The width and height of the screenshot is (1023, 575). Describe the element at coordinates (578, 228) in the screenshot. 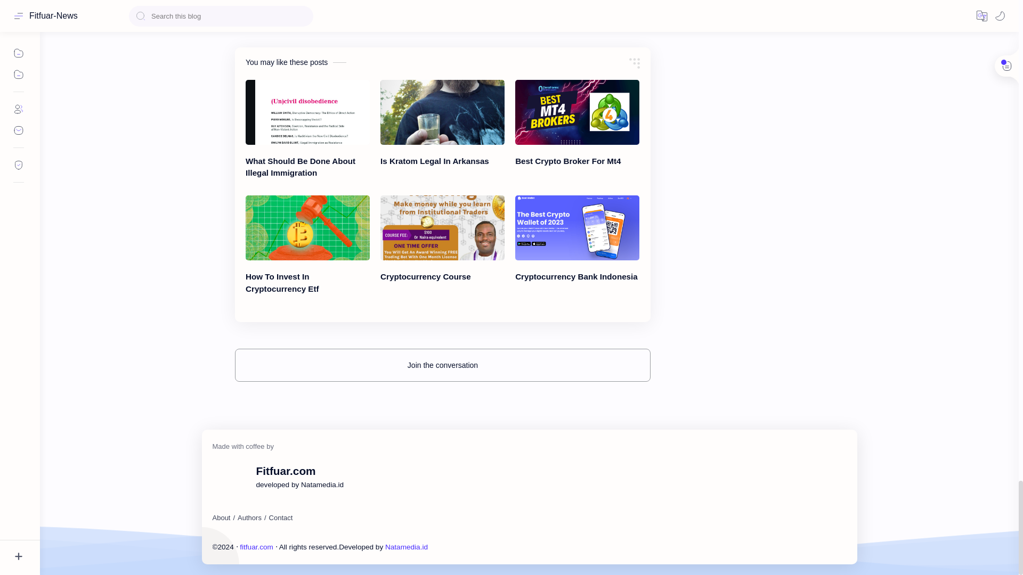

I see `Cryptocurrency Bank Indonesia` at that location.